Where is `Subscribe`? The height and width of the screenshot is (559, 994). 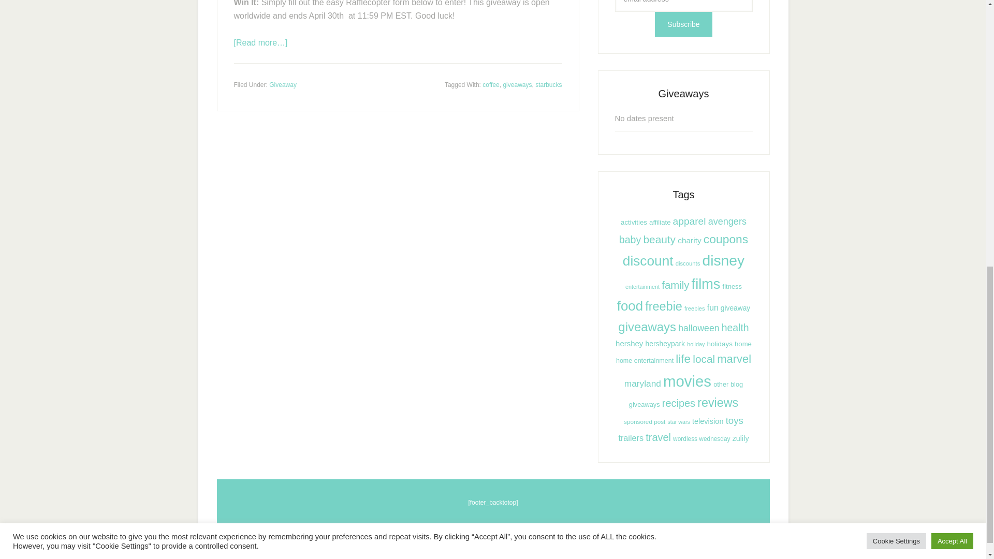
Subscribe is located at coordinates (683, 24).